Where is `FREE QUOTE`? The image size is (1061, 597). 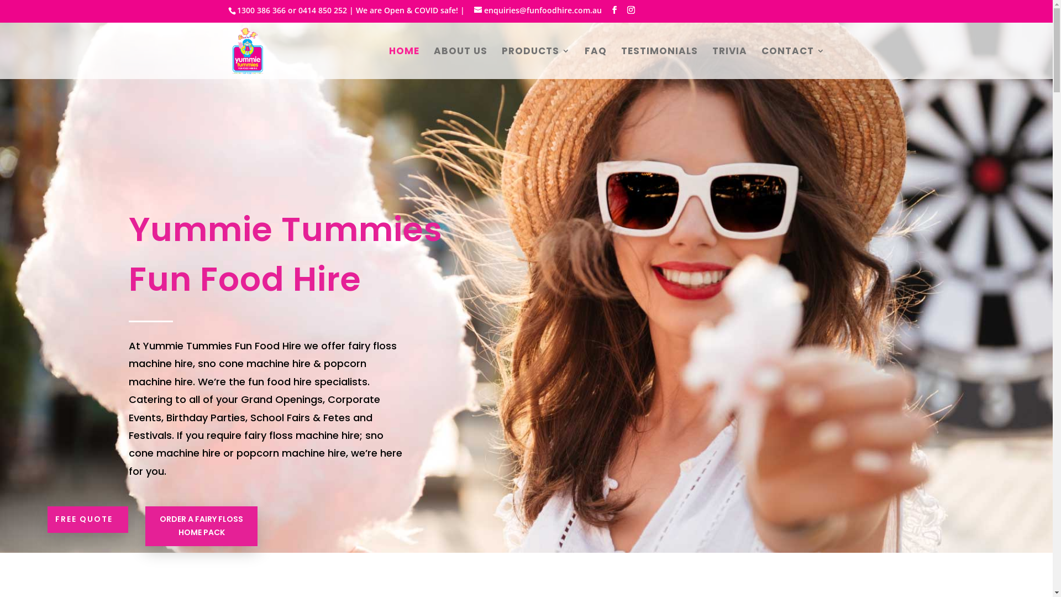 FREE QUOTE is located at coordinates (88, 520).